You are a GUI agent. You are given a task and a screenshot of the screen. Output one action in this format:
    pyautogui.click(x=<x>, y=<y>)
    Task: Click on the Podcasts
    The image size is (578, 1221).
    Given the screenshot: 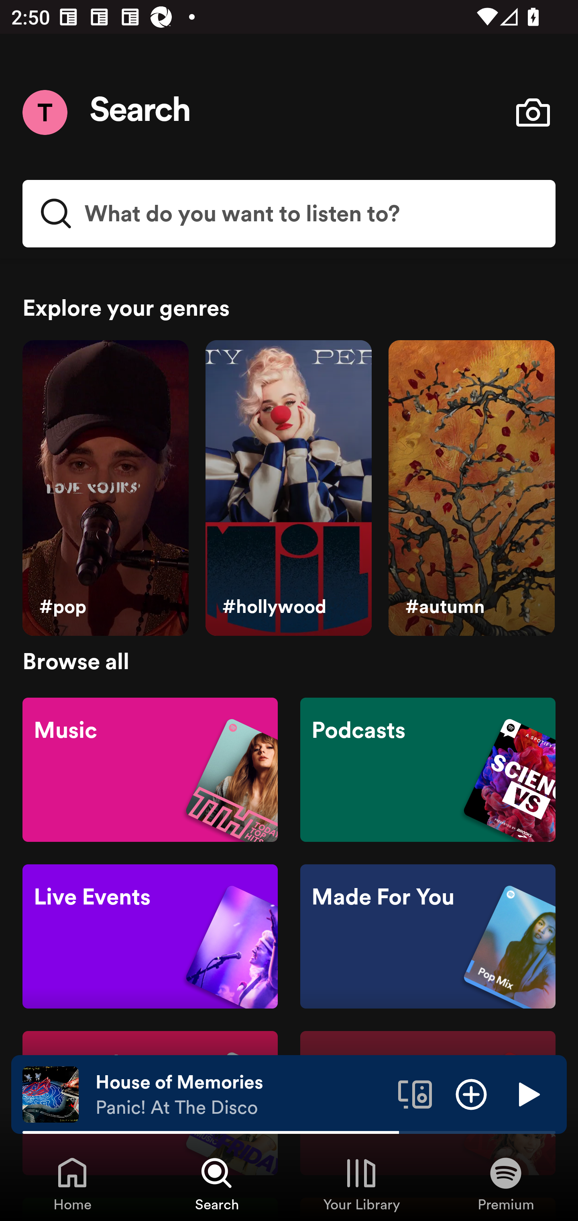 What is the action you would take?
    pyautogui.click(x=427, y=769)
    